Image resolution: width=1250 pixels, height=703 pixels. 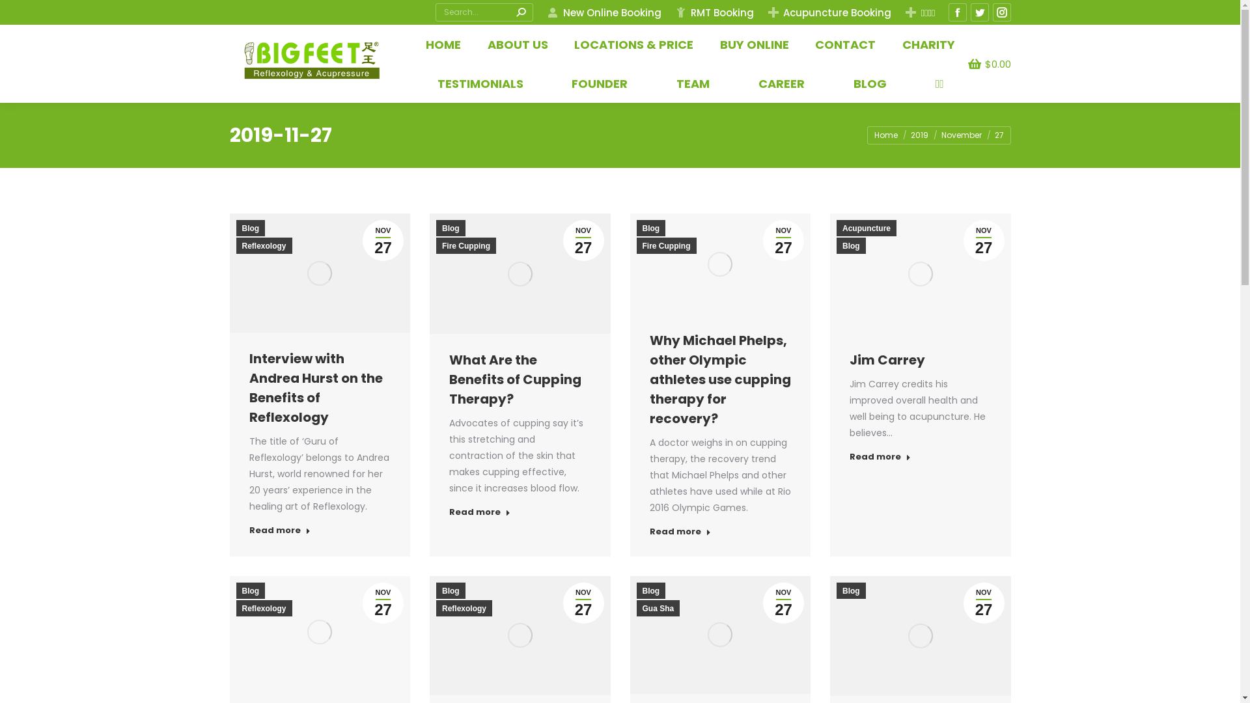 What do you see at coordinates (852, 591) in the screenshot?
I see `Blog` at bounding box center [852, 591].